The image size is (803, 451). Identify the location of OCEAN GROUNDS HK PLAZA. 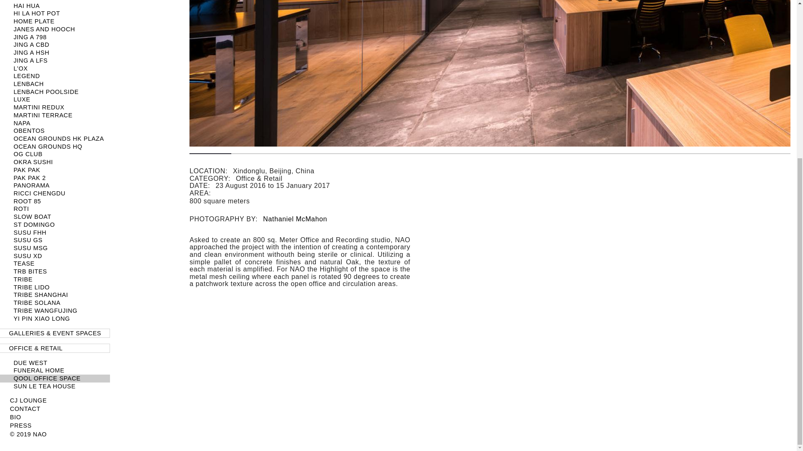
(55, 139).